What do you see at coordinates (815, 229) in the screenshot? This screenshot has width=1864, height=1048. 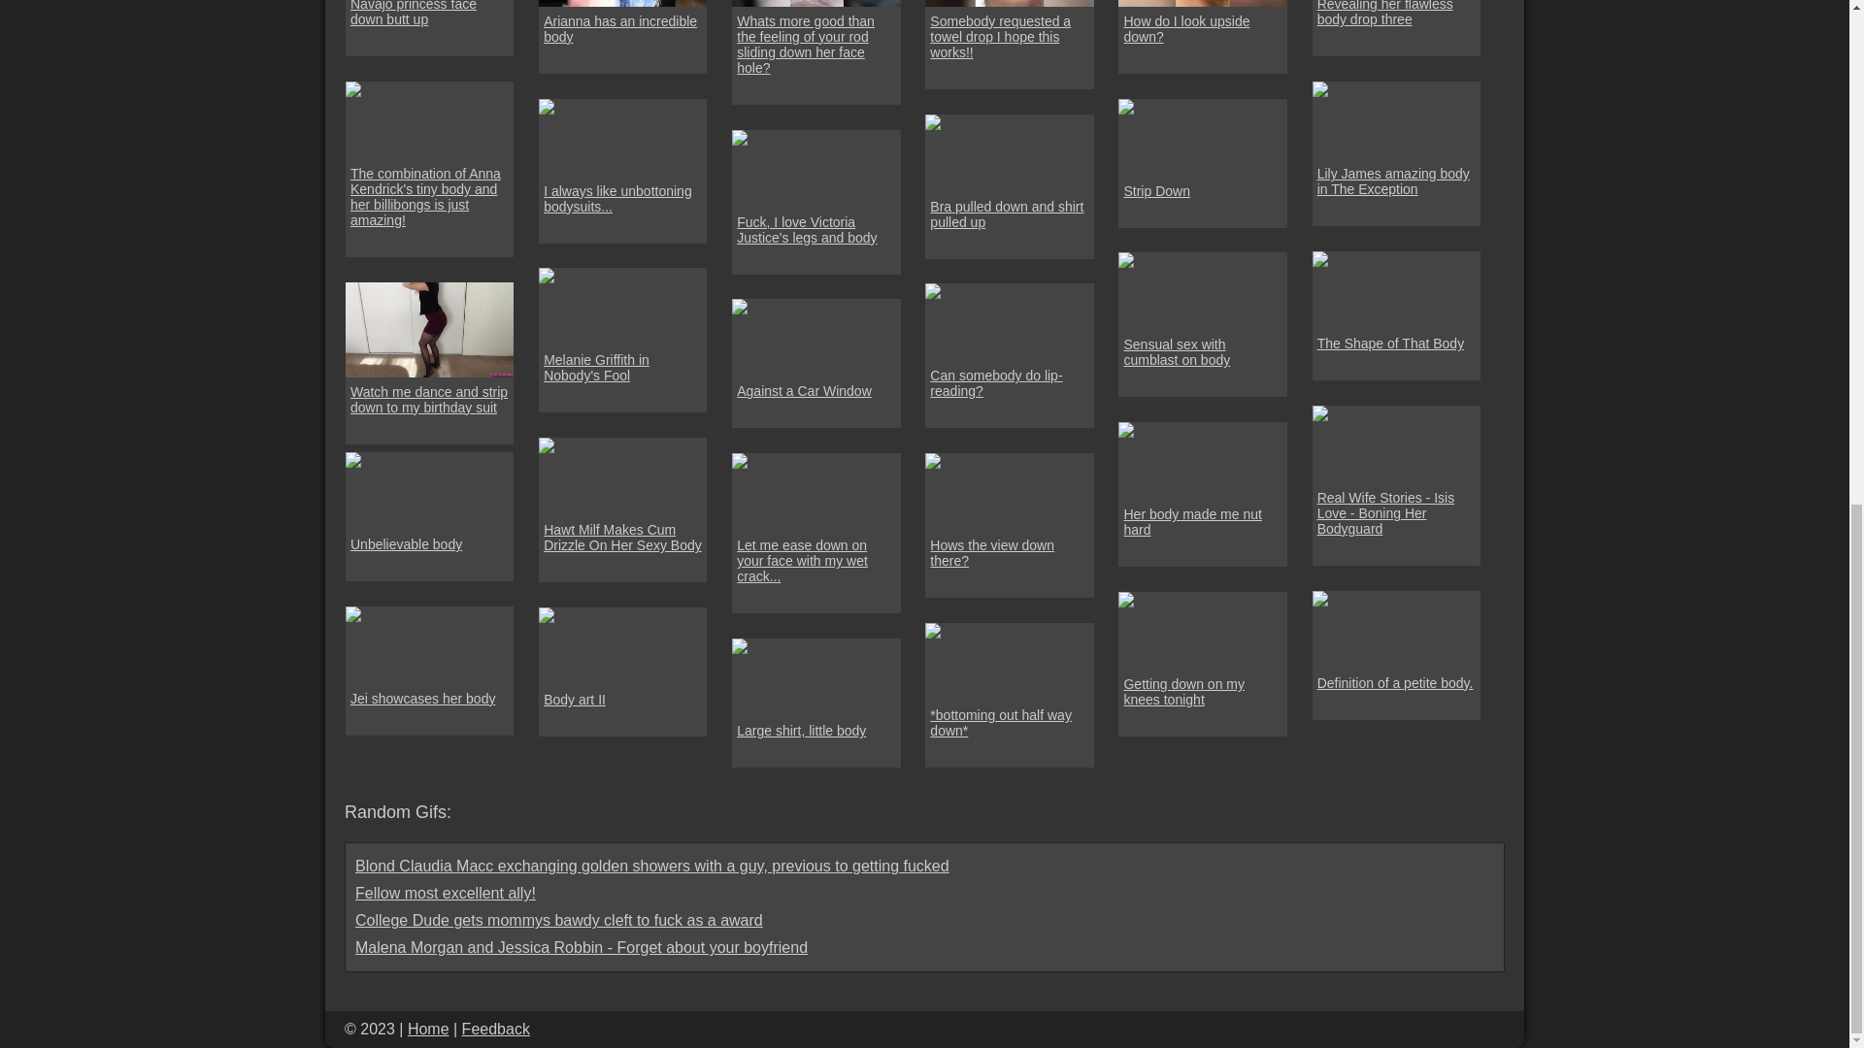 I see `Fuck, I love Victoria Justice's legs and body` at bounding box center [815, 229].